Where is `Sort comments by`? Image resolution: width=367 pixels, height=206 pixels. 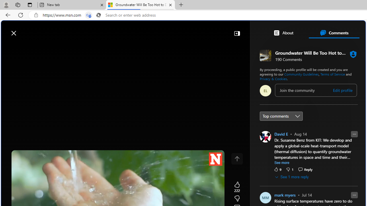 Sort comments by is located at coordinates (281, 116).